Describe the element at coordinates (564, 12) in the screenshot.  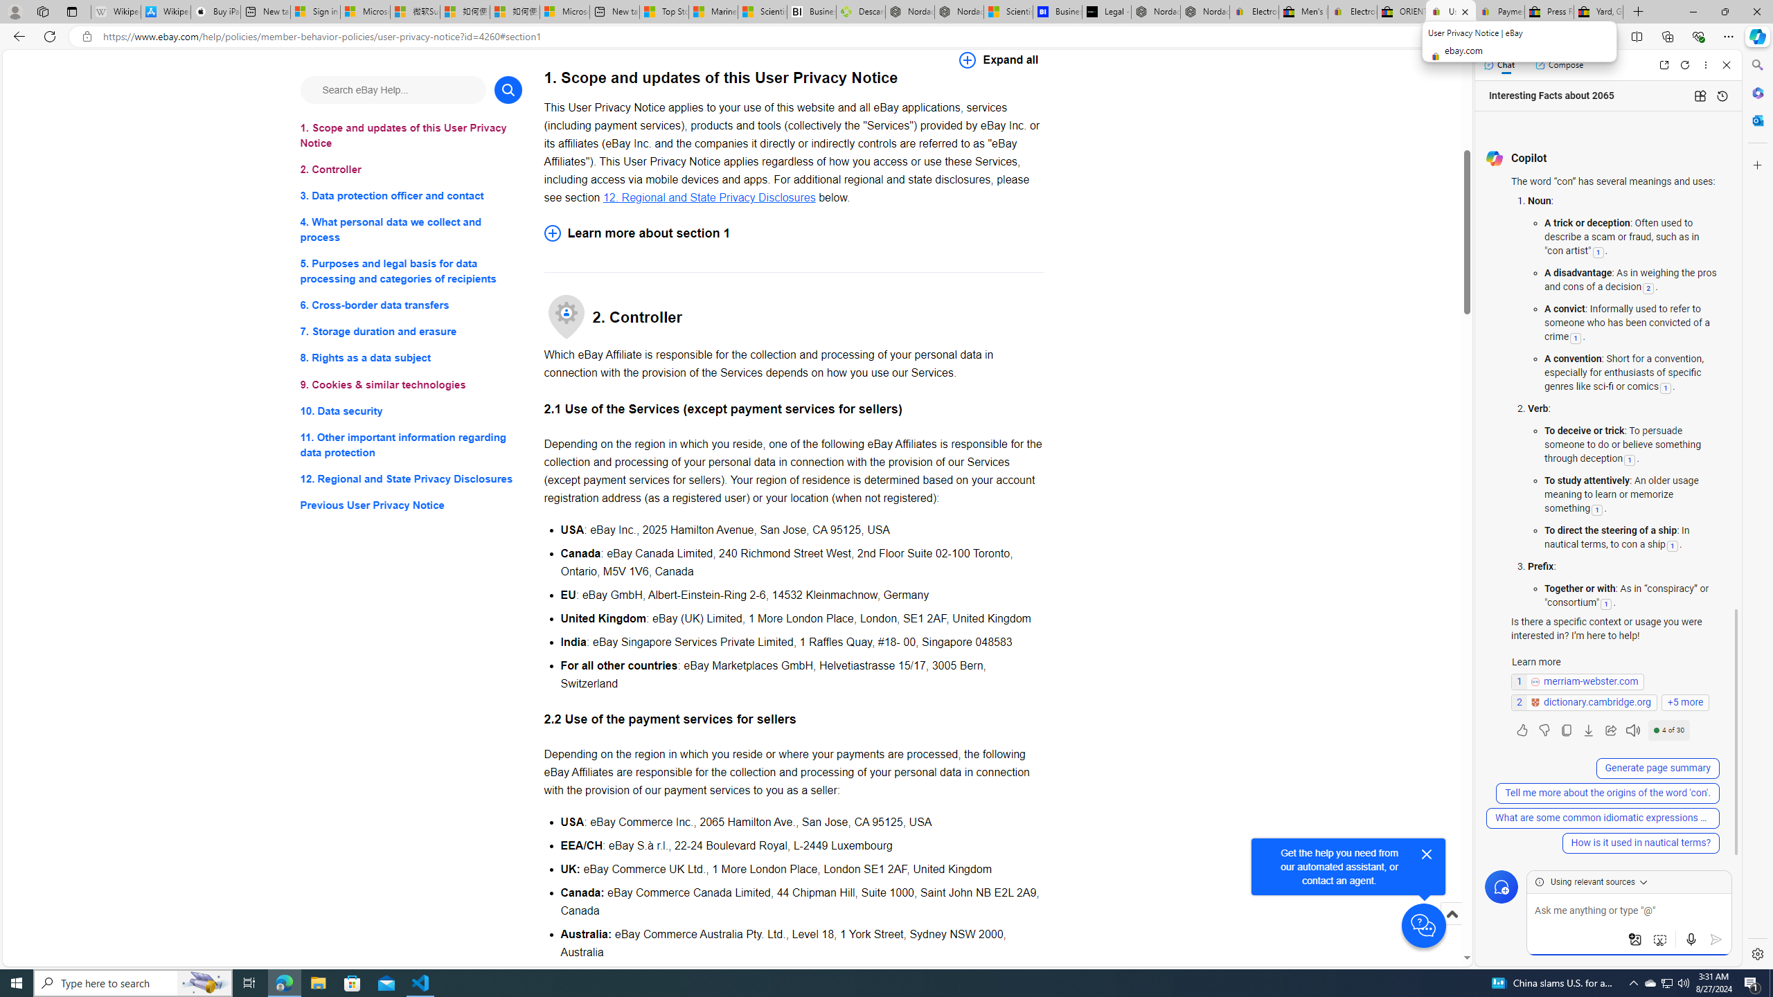
I see `Microsoft account | Account Checkup` at that location.